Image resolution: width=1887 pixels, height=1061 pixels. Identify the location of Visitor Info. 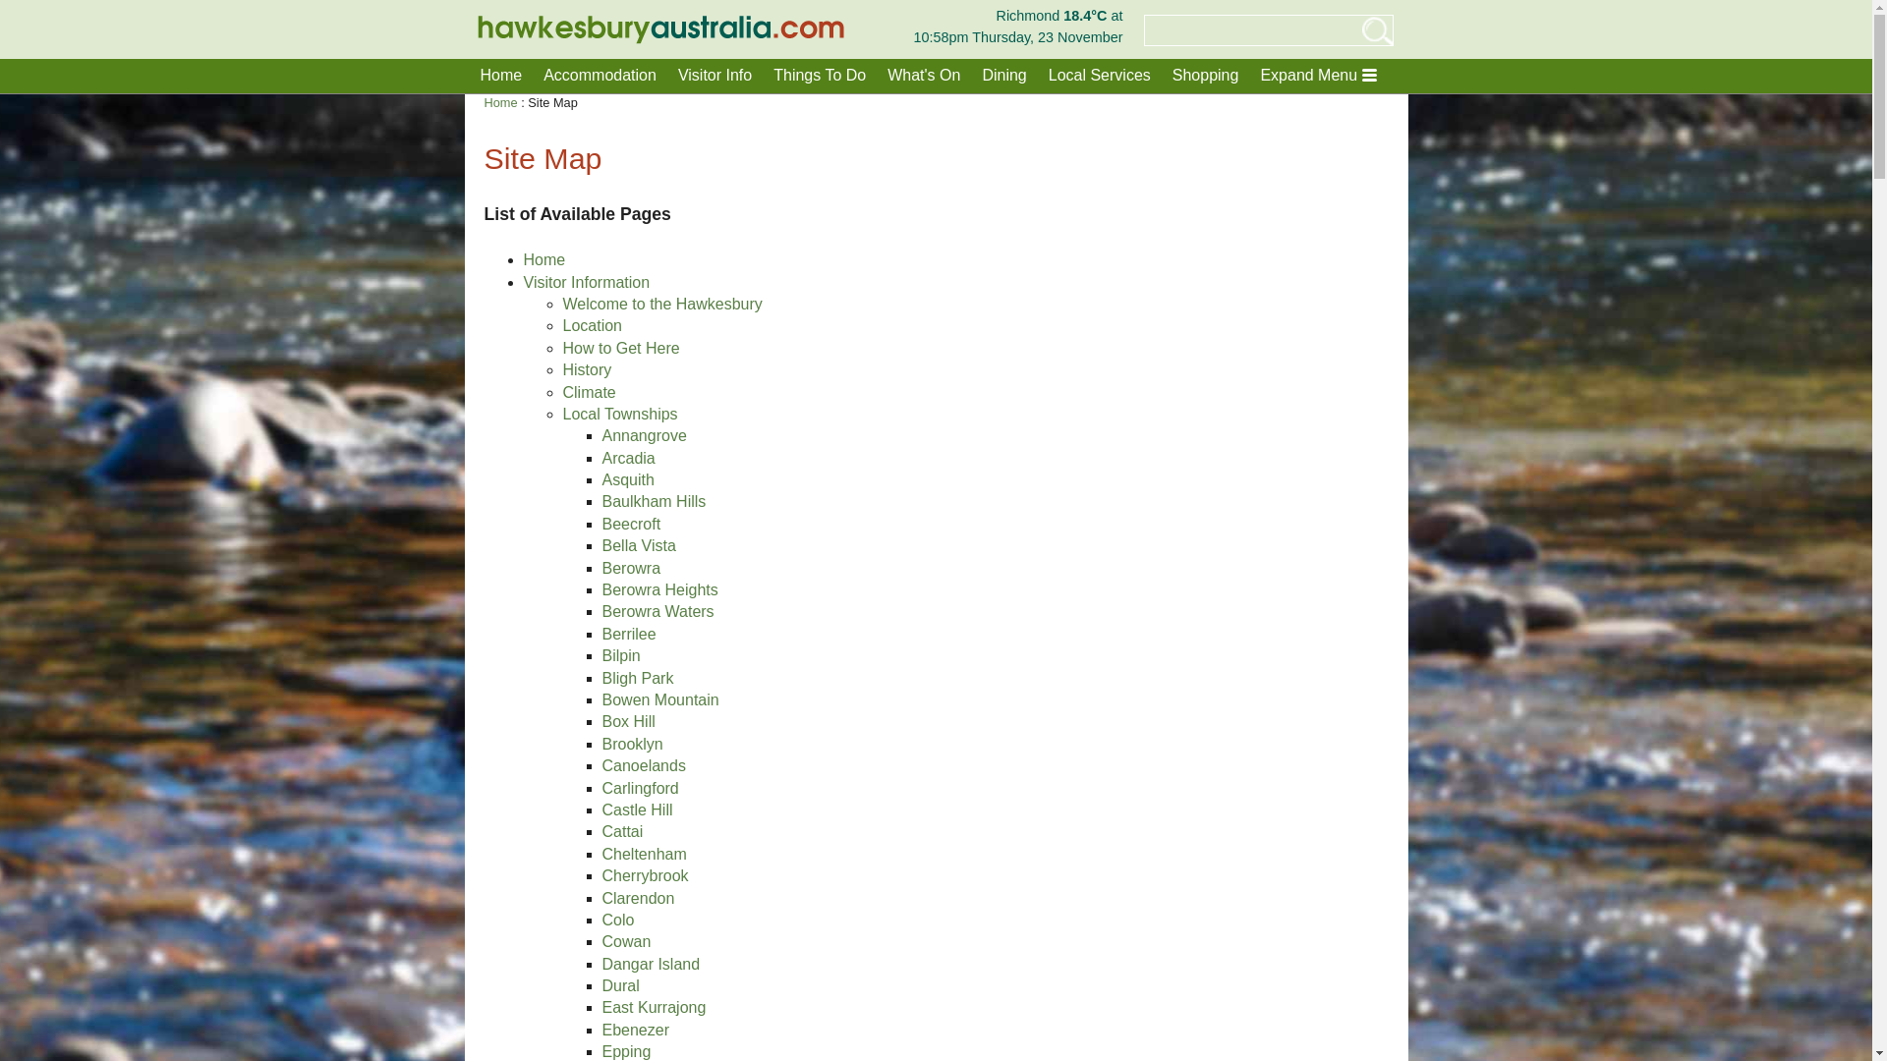
(715, 76).